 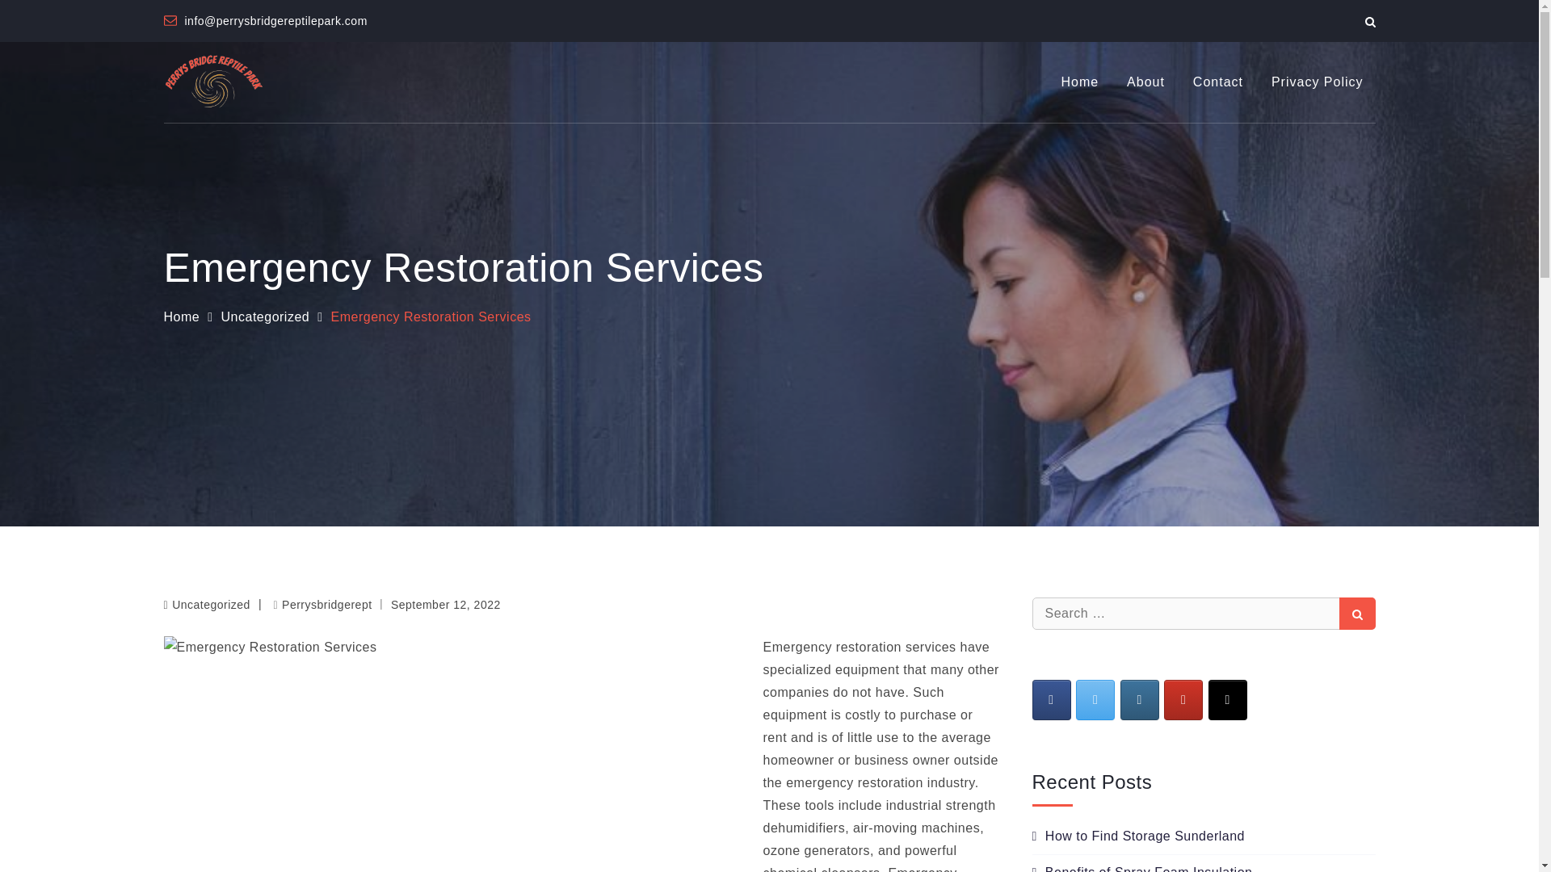 What do you see at coordinates (1357, 613) in the screenshot?
I see `Search` at bounding box center [1357, 613].